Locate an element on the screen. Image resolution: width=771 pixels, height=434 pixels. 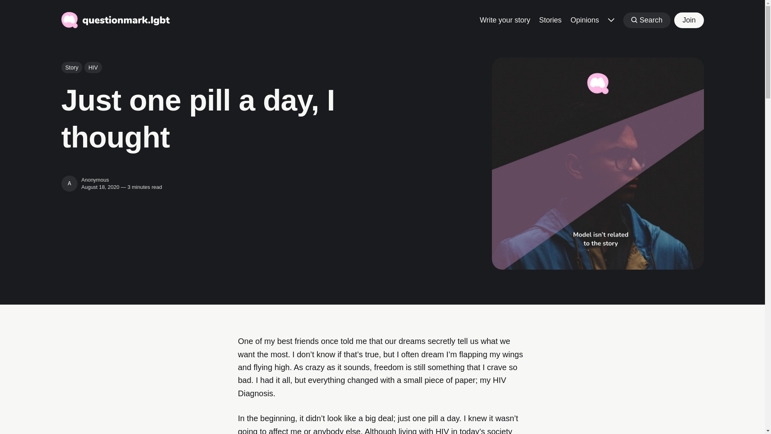
HIV is located at coordinates (93, 68).